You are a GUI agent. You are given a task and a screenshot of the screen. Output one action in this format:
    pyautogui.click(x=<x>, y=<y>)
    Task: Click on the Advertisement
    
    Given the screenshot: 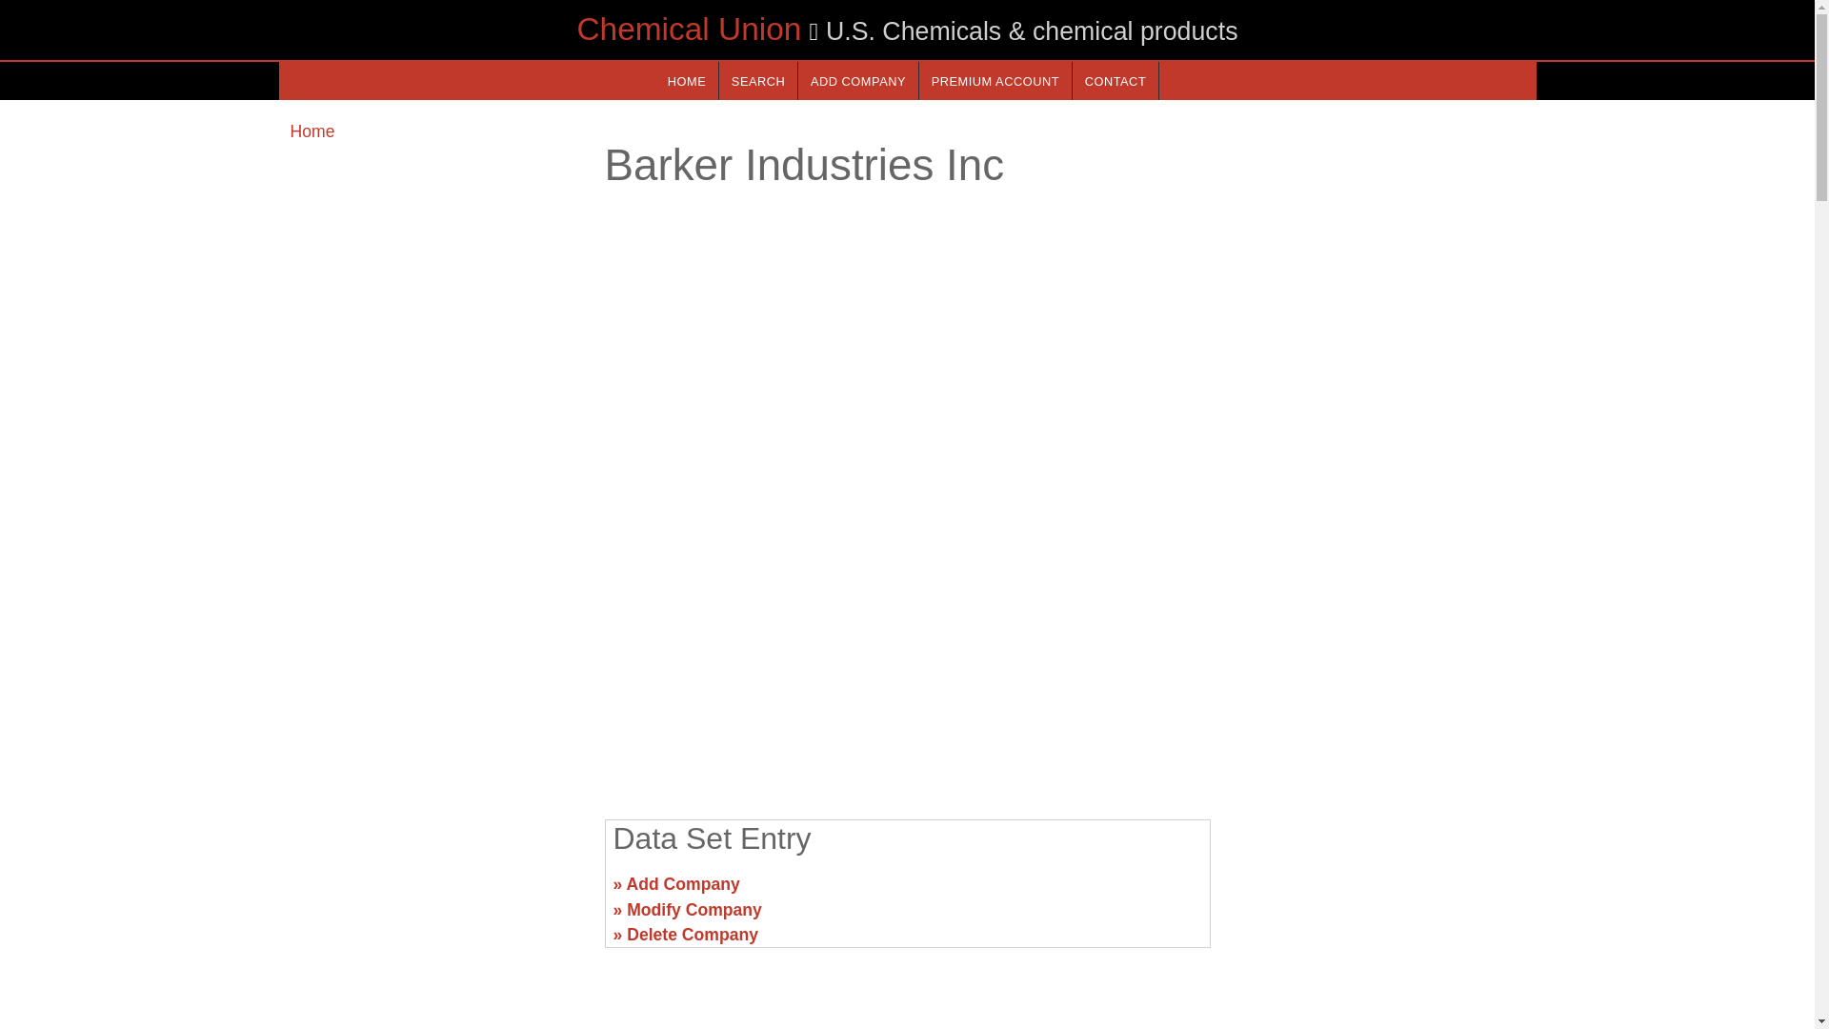 What is the action you would take?
    pyautogui.click(x=1377, y=892)
    